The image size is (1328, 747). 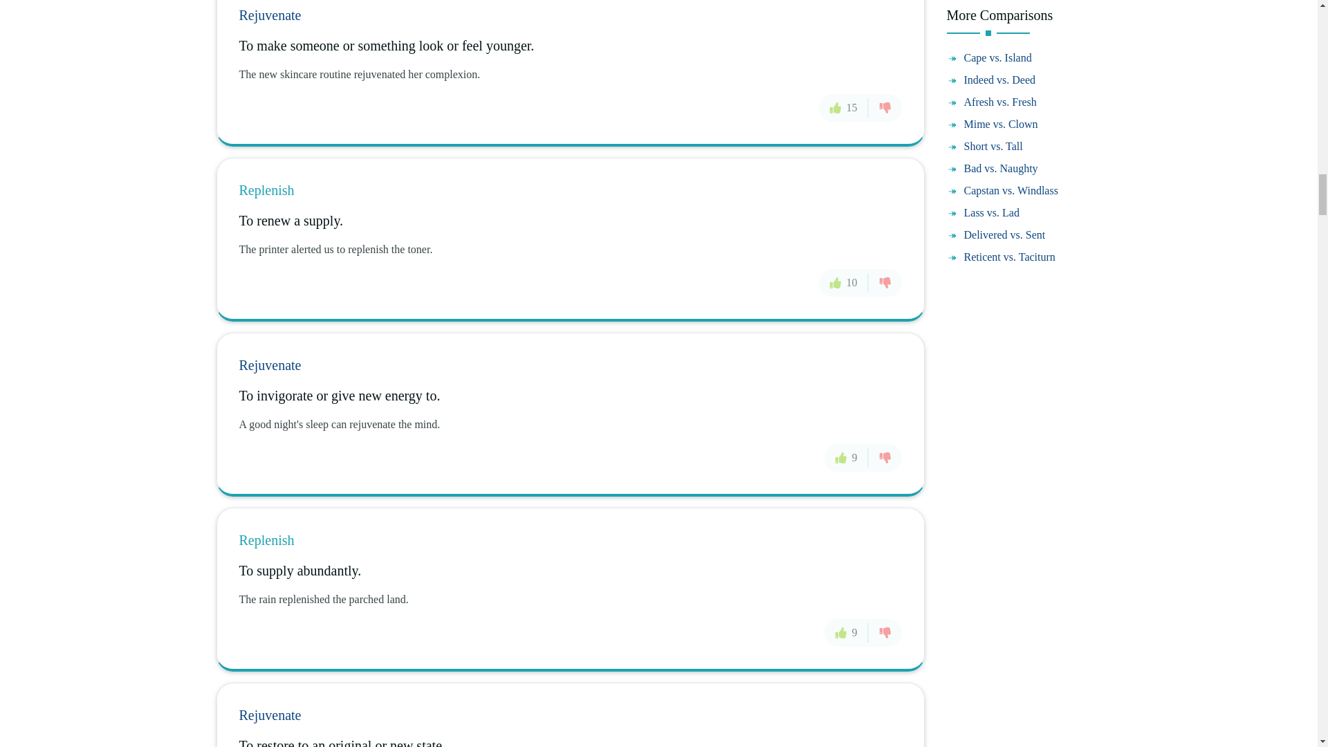 What do you see at coordinates (844, 108) in the screenshot?
I see `15` at bounding box center [844, 108].